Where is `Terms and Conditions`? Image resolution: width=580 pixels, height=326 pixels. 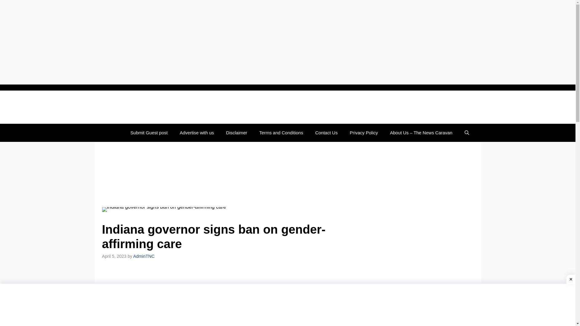 Terms and Conditions is located at coordinates (281, 133).